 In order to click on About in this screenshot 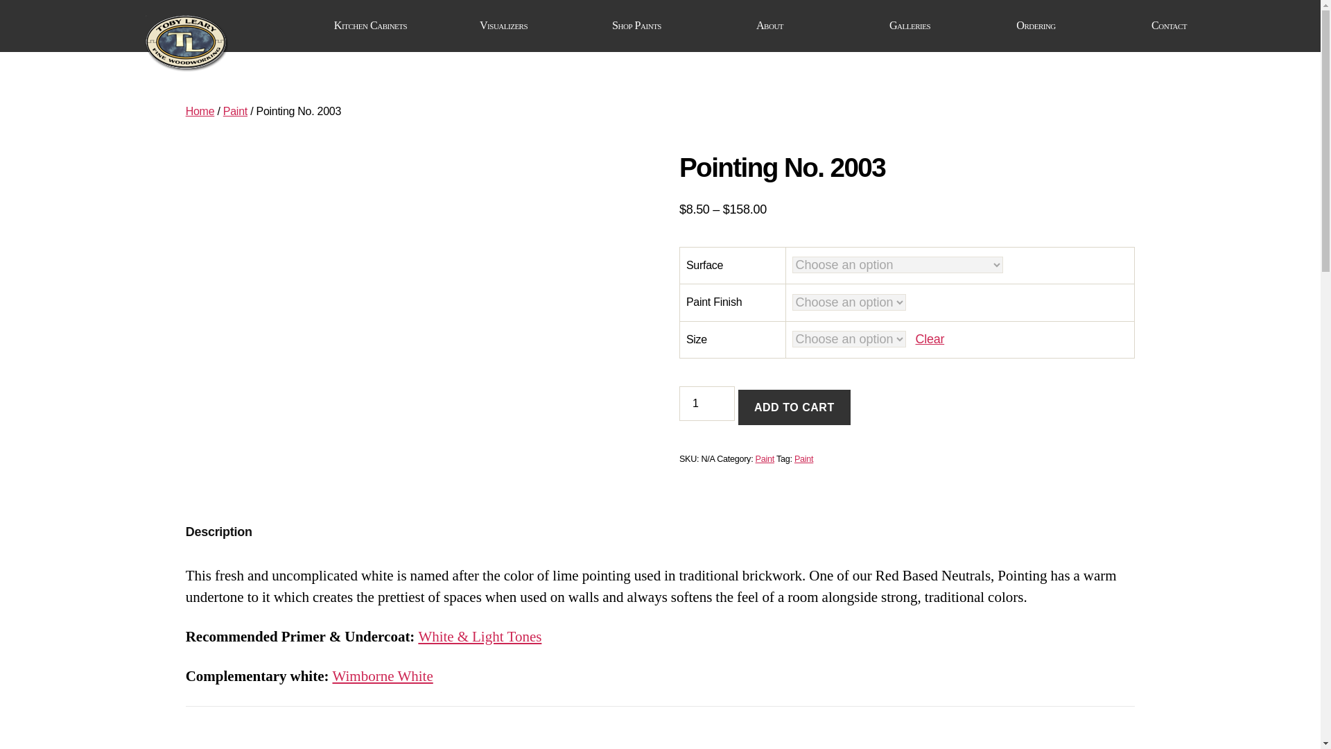, I will do `click(776, 26)`.